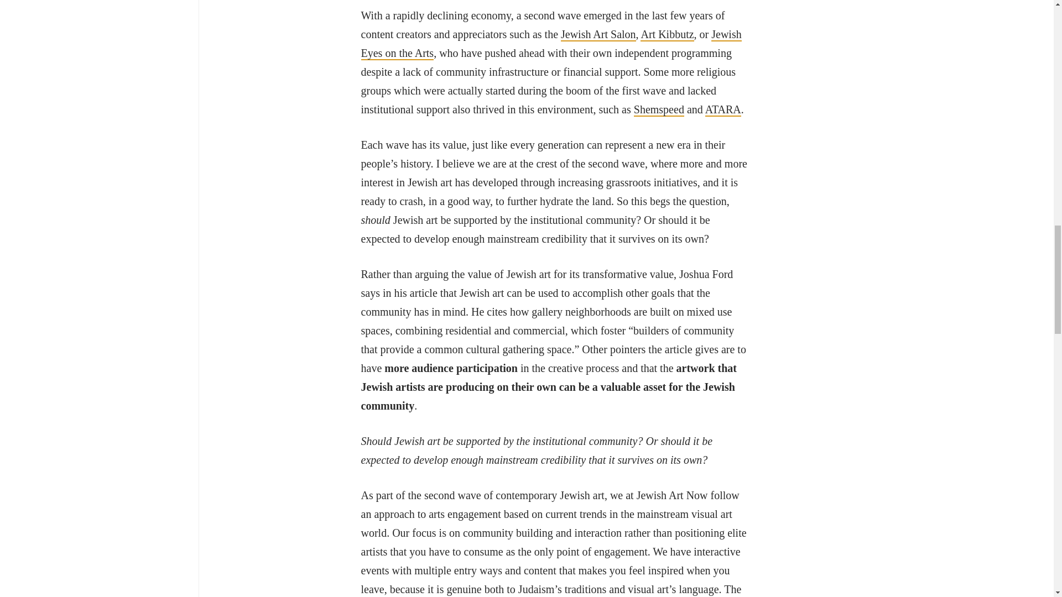 This screenshot has width=1062, height=597. What do you see at coordinates (551, 44) in the screenshot?
I see `Jewish Eyes on the Arts` at bounding box center [551, 44].